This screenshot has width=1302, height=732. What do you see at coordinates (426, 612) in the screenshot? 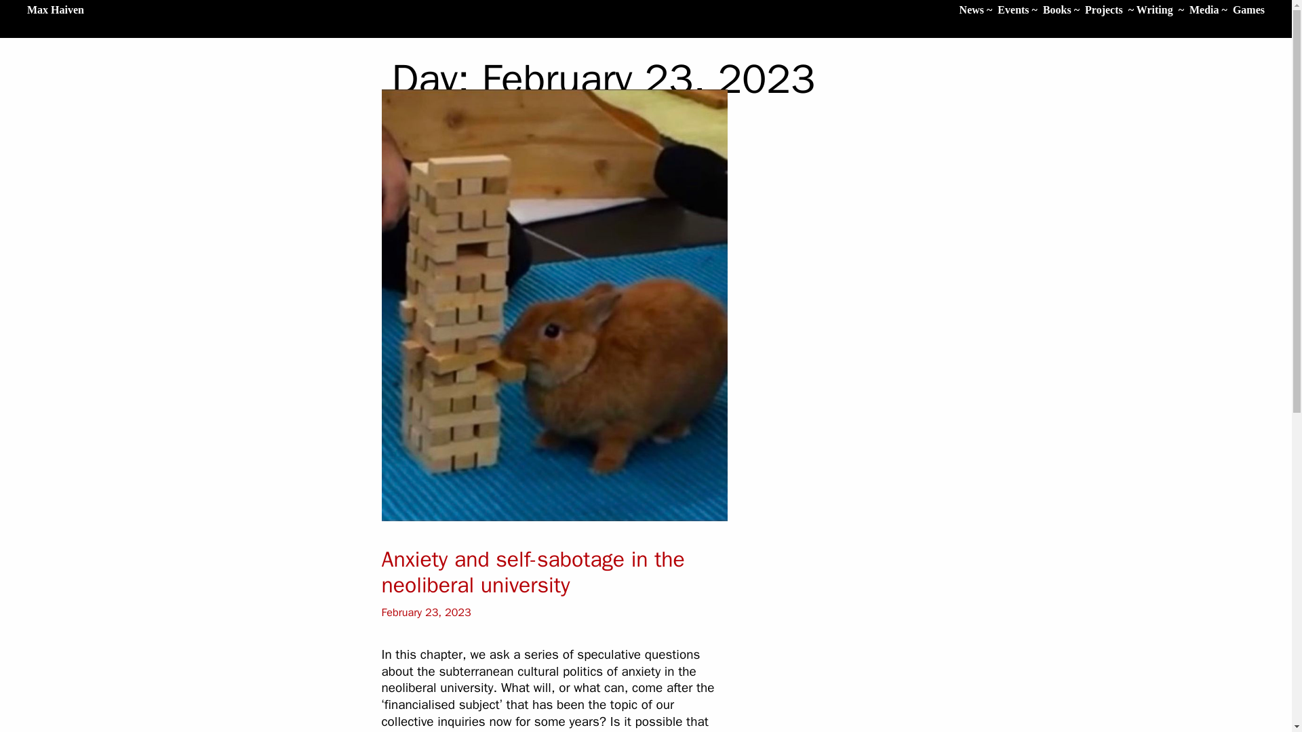
I see `9:44 am` at bounding box center [426, 612].